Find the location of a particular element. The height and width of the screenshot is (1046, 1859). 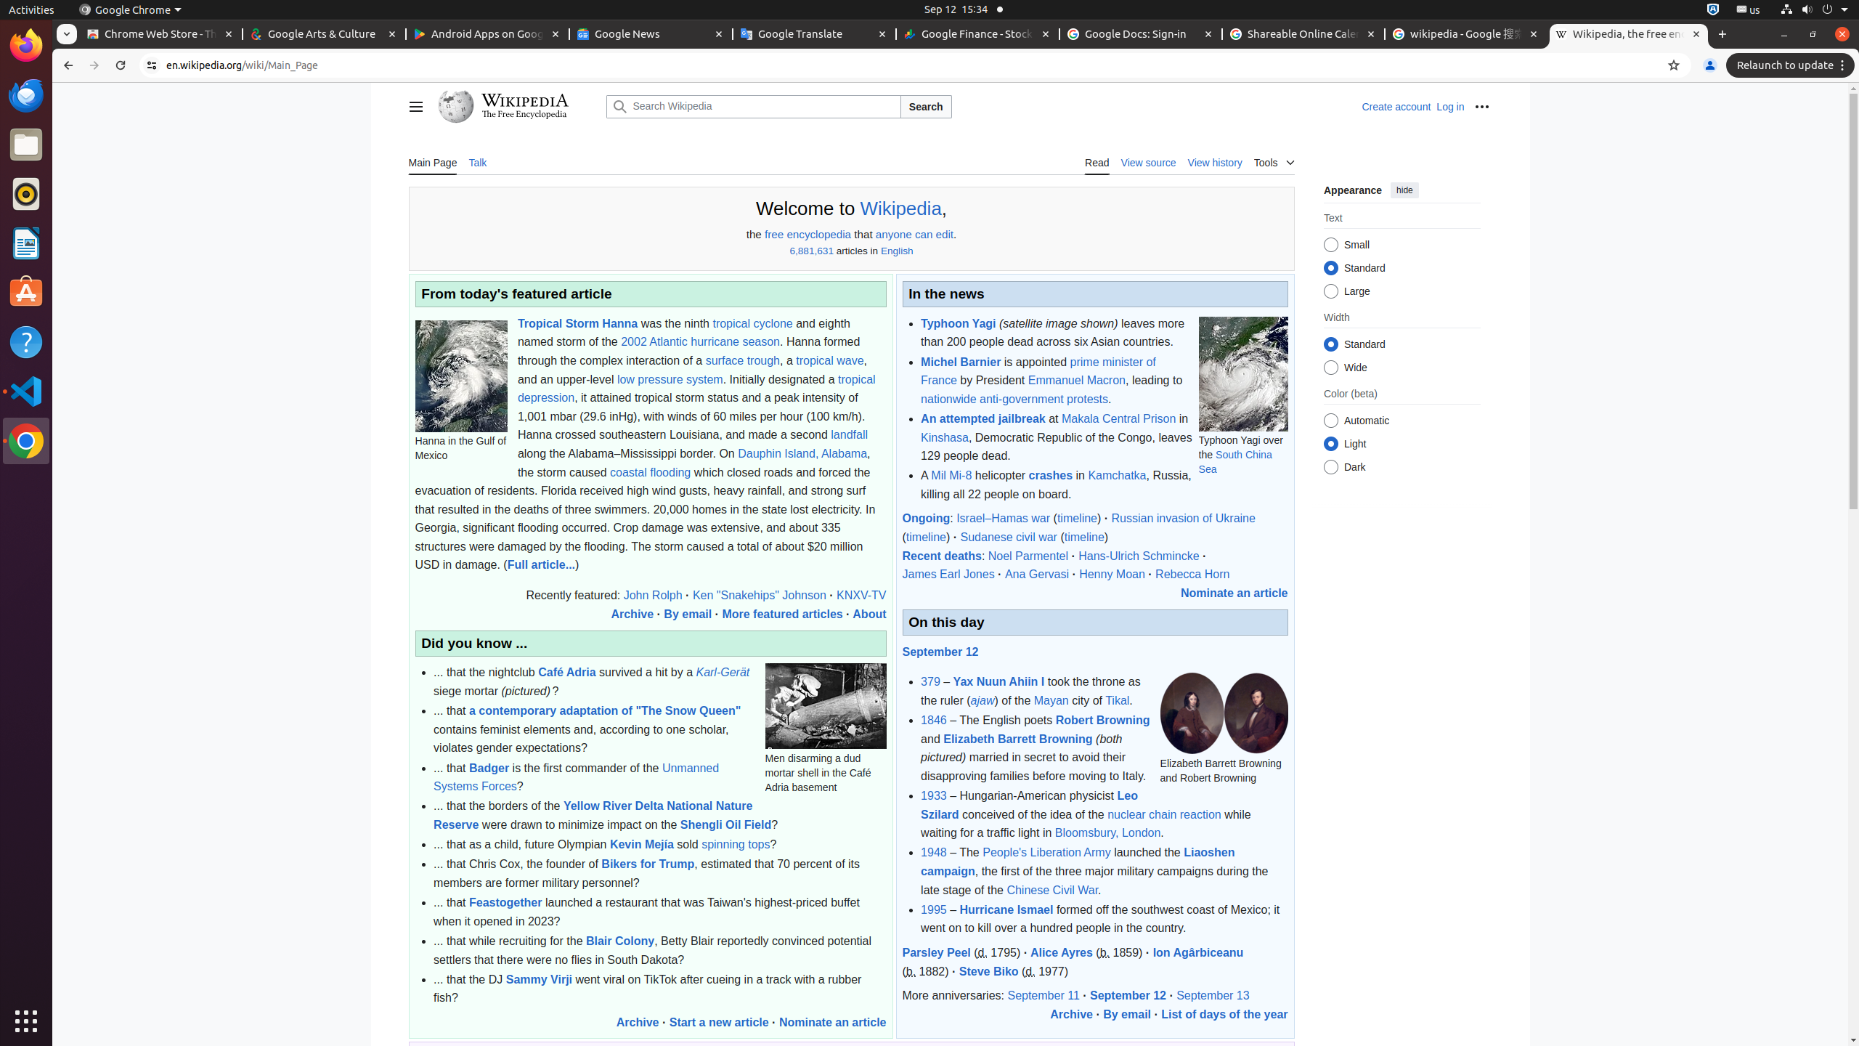

Typhoon Yagi is located at coordinates (959, 323).